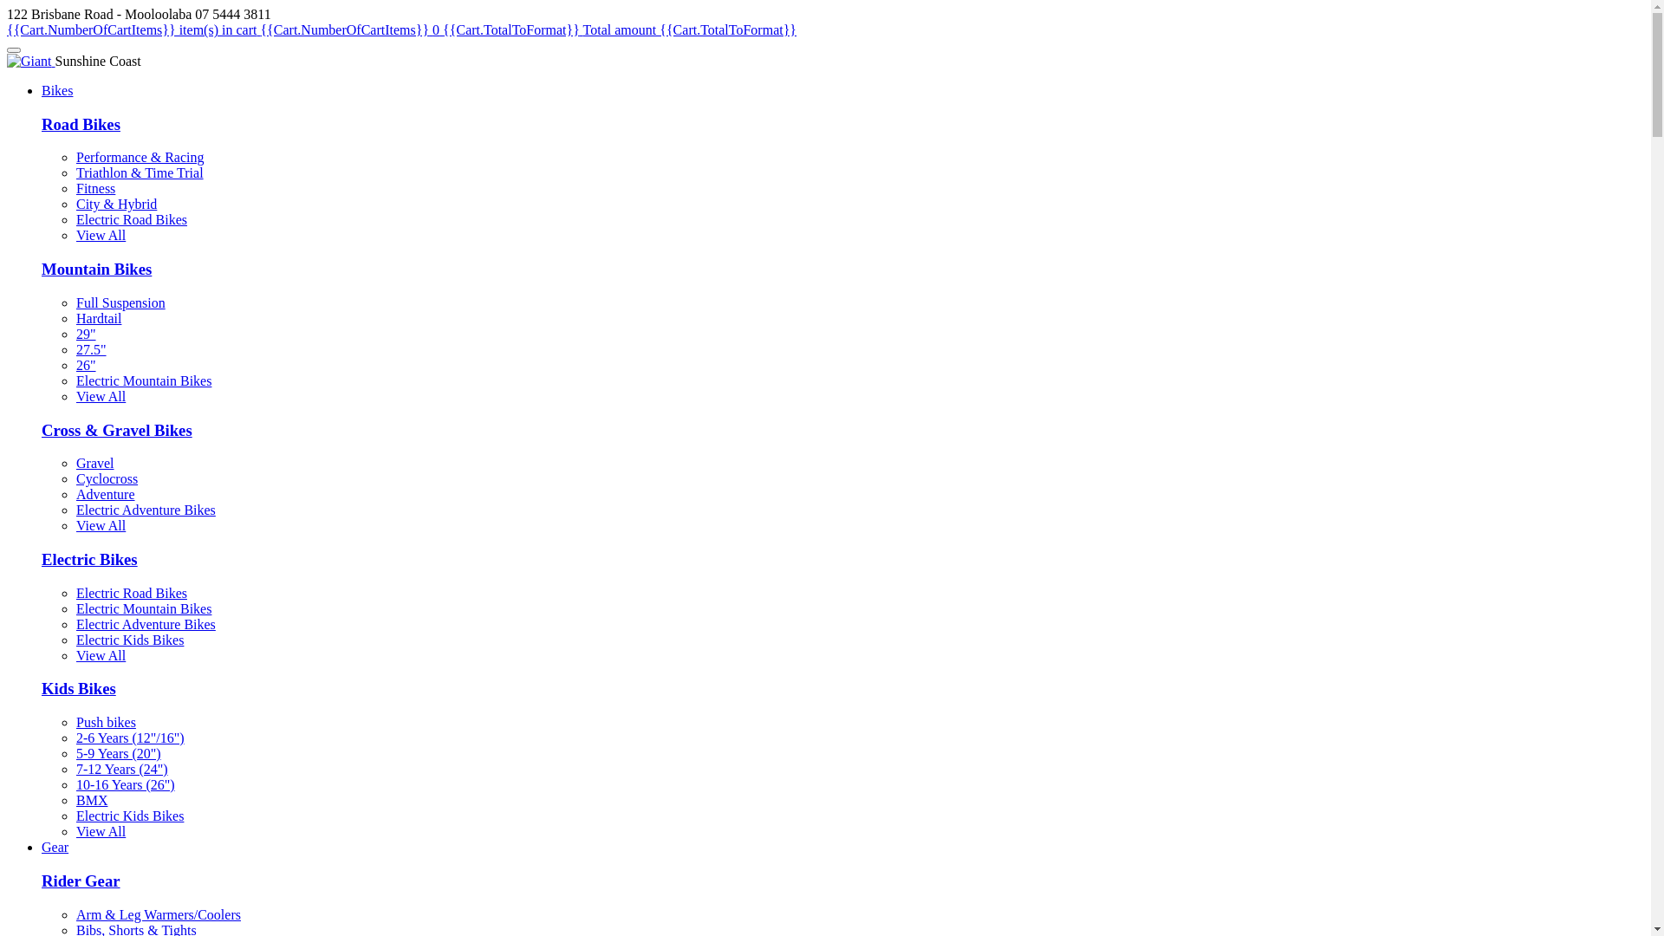 The image size is (1664, 936). Describe the element at coordinates (79, 688) in the screenshot. I see `Kids Bikes` at that location.